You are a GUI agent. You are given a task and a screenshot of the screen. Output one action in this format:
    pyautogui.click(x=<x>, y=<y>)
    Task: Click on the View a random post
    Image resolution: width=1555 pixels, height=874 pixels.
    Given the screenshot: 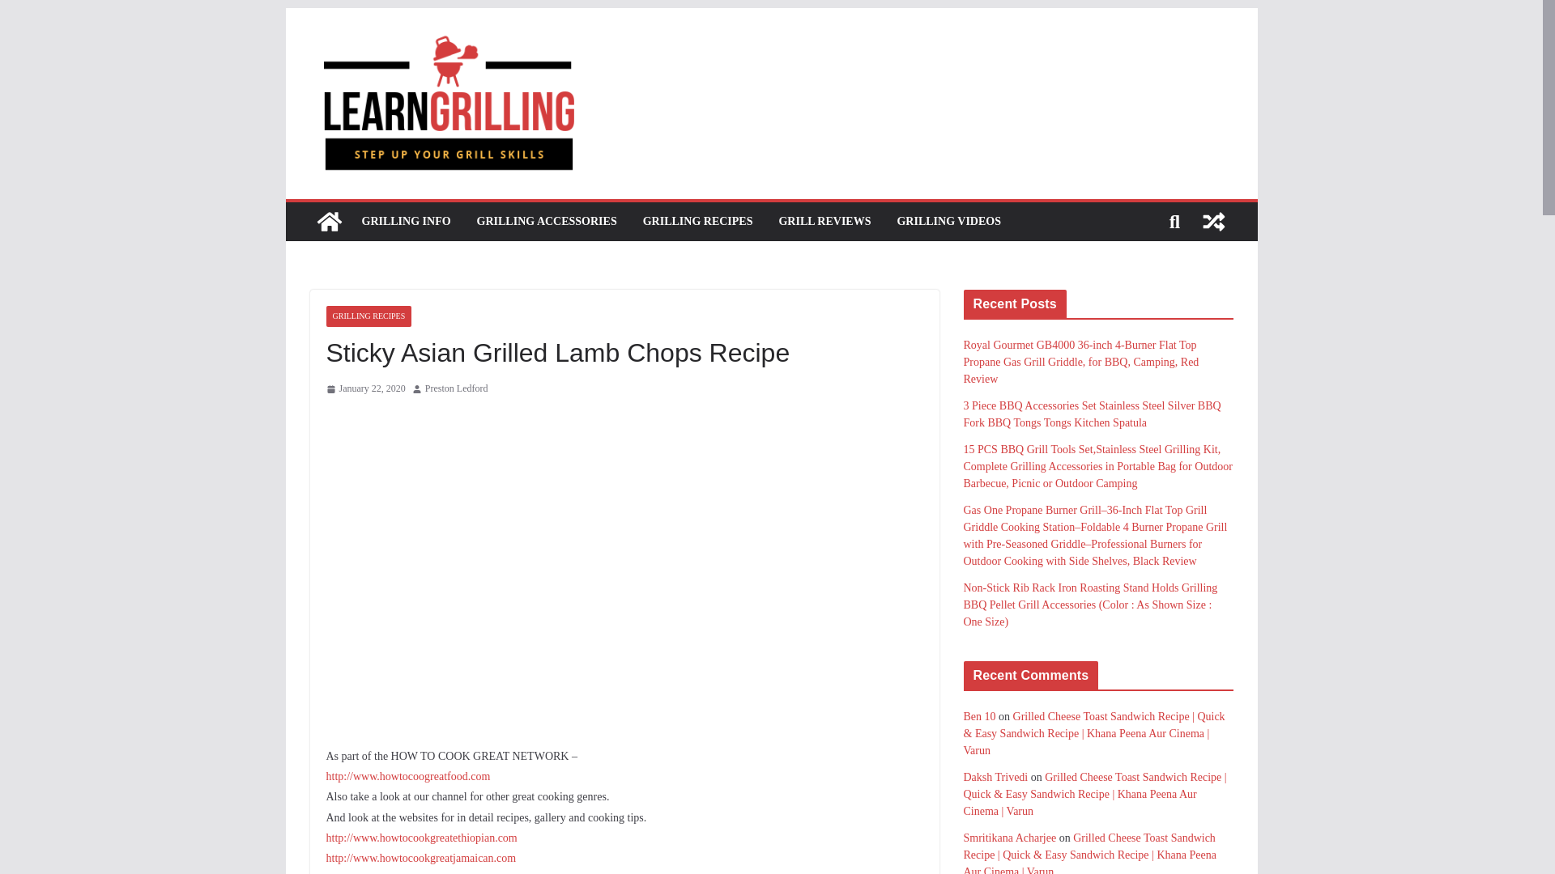 What is the action you would take?
    pyautogui.click(x=1213, y=222)
    